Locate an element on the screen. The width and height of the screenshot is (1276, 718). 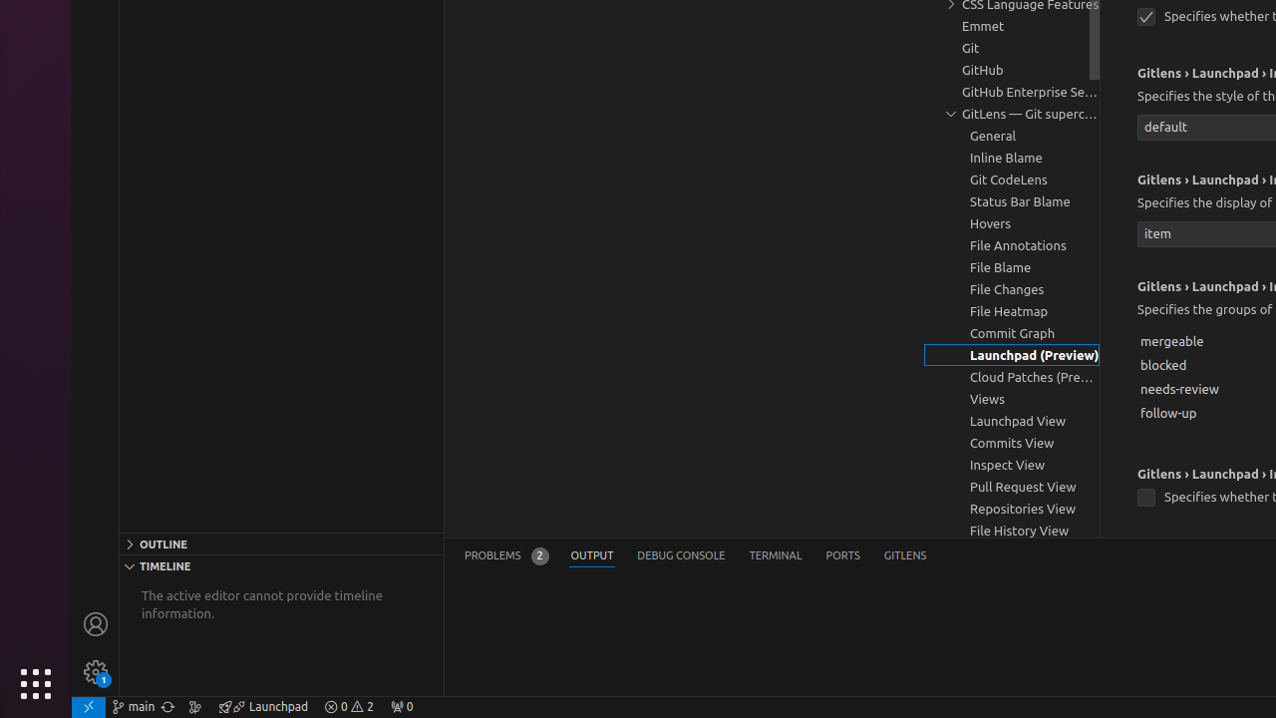
gitlens.launchpad.indicator.useColors is located at coordinates (1146, 499).